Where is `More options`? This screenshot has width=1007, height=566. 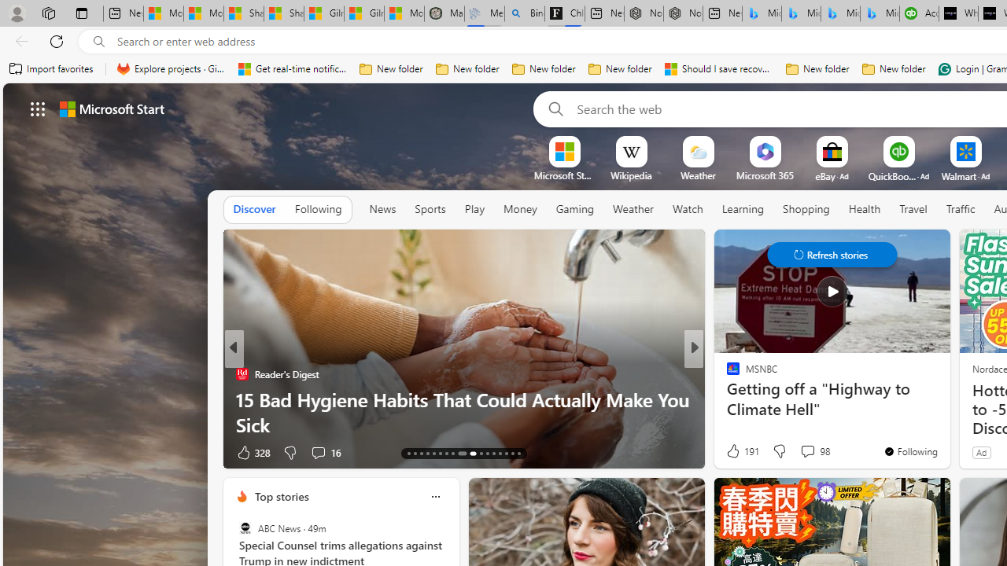 More options is located at coordinates (435, 496).